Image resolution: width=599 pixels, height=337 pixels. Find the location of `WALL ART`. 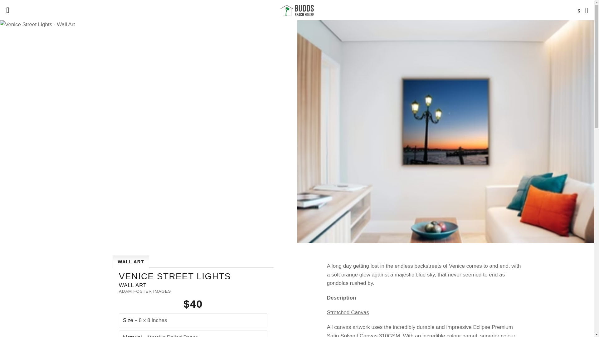

WALL ART is located at coordinates (131, 261).